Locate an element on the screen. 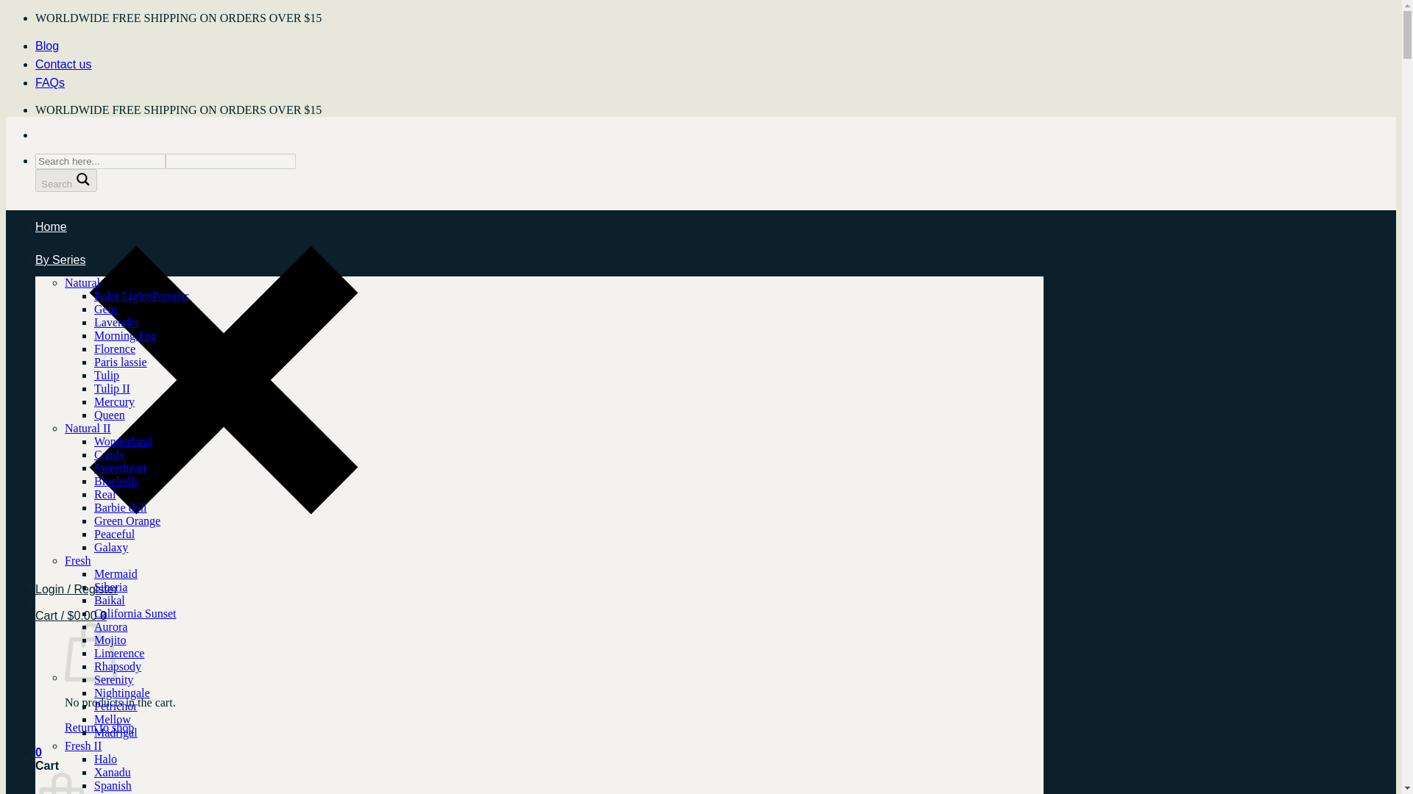  Blog is located at coordinates (47, 46).